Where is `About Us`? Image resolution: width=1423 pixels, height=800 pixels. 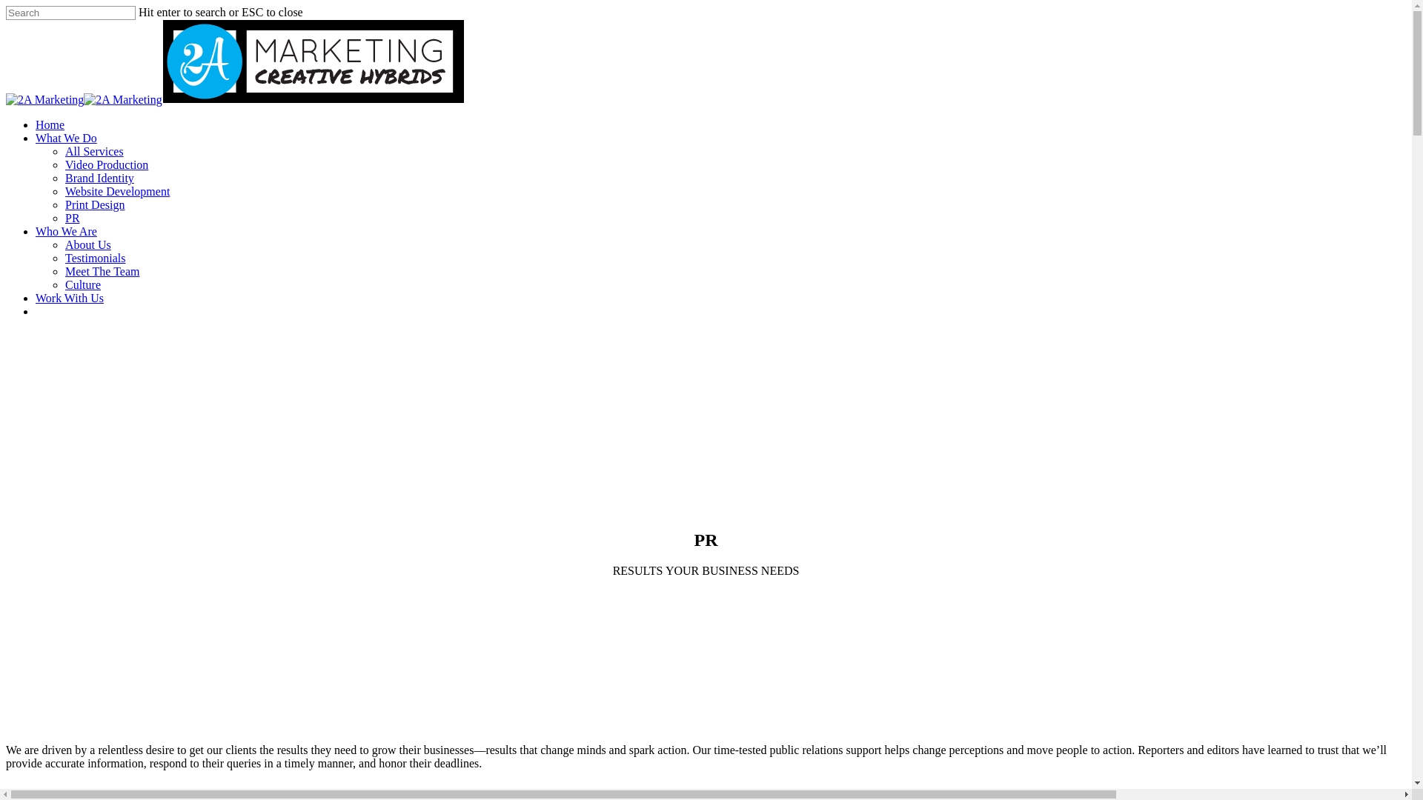 About Us is located at coordinates (88, 244).